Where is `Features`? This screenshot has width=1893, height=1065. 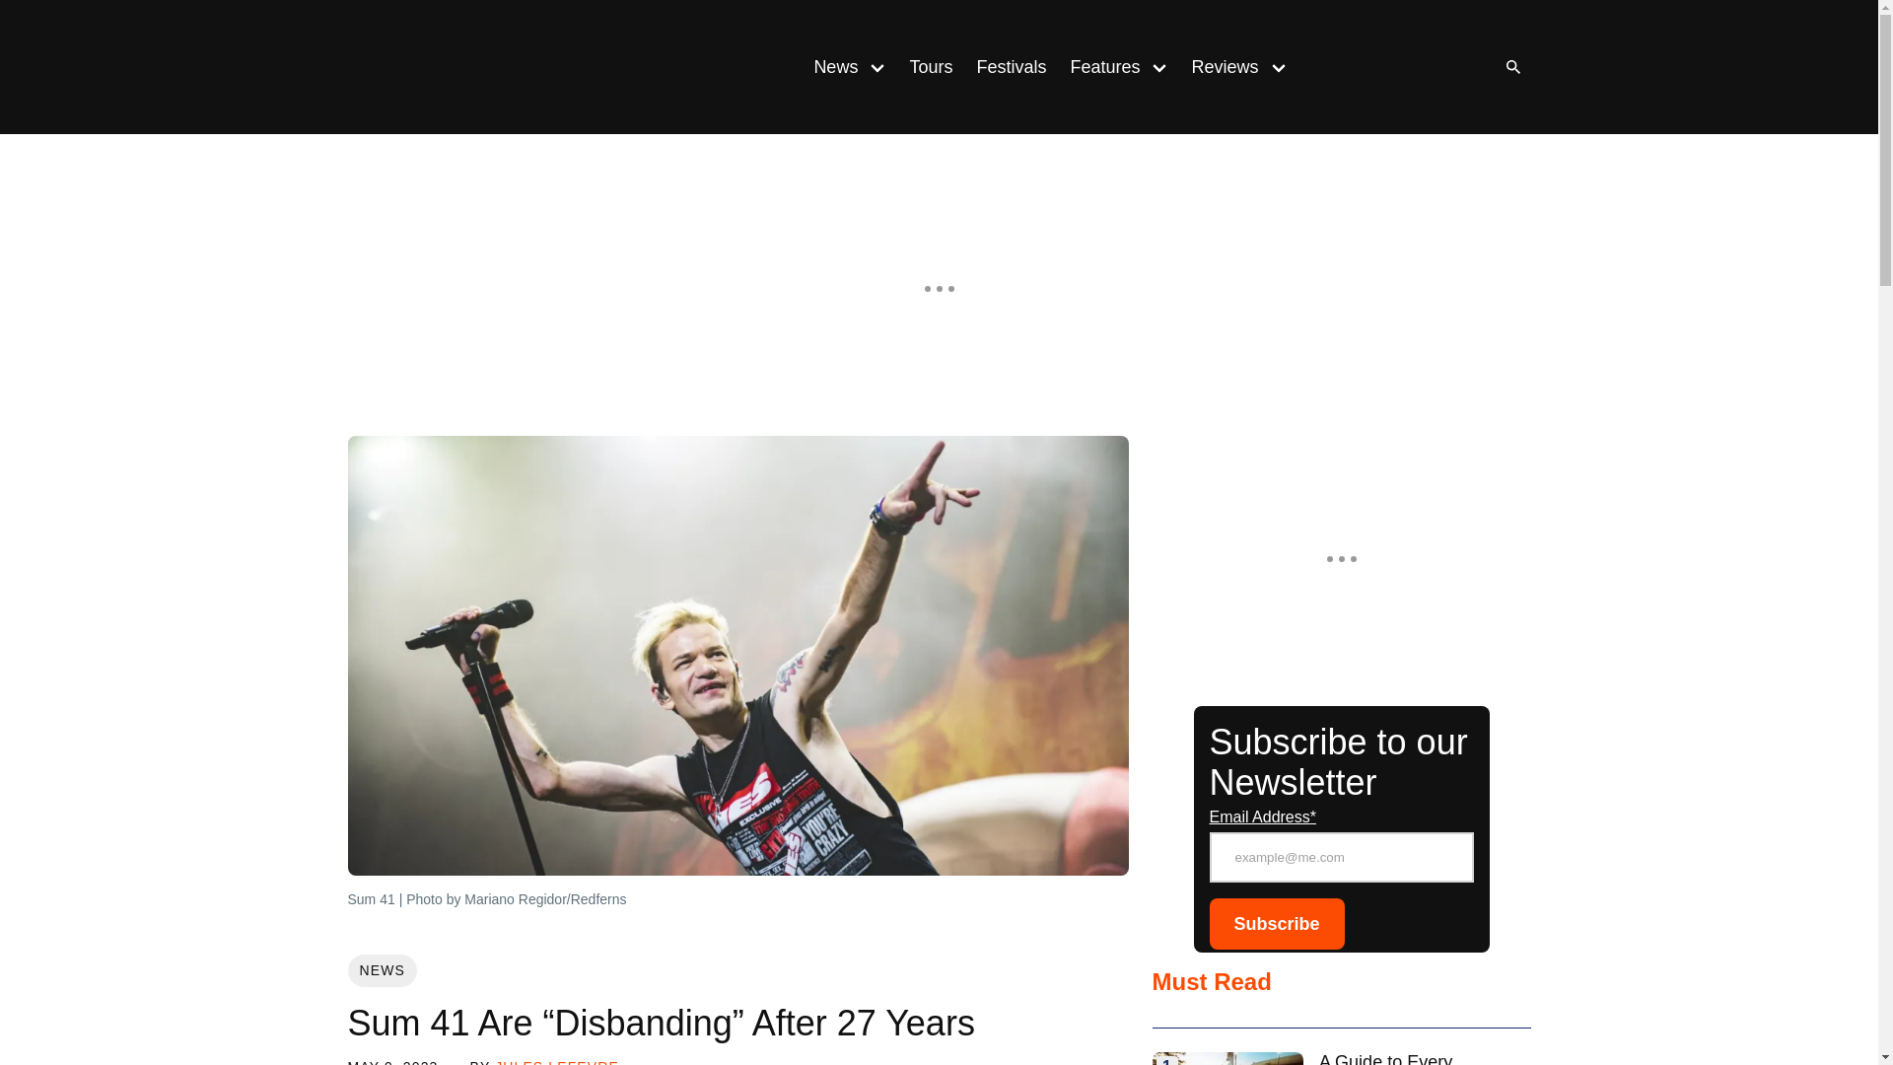 Features is located at coordinates (1098, 67).